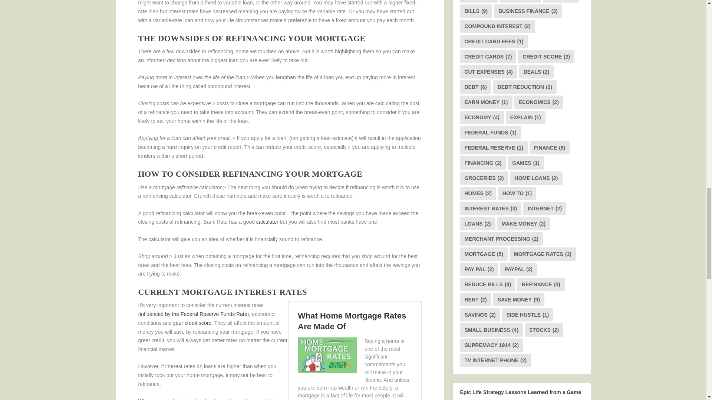 The width and height of the screenshot is (712, 400). I want to click on calculator, so click(267, 221).